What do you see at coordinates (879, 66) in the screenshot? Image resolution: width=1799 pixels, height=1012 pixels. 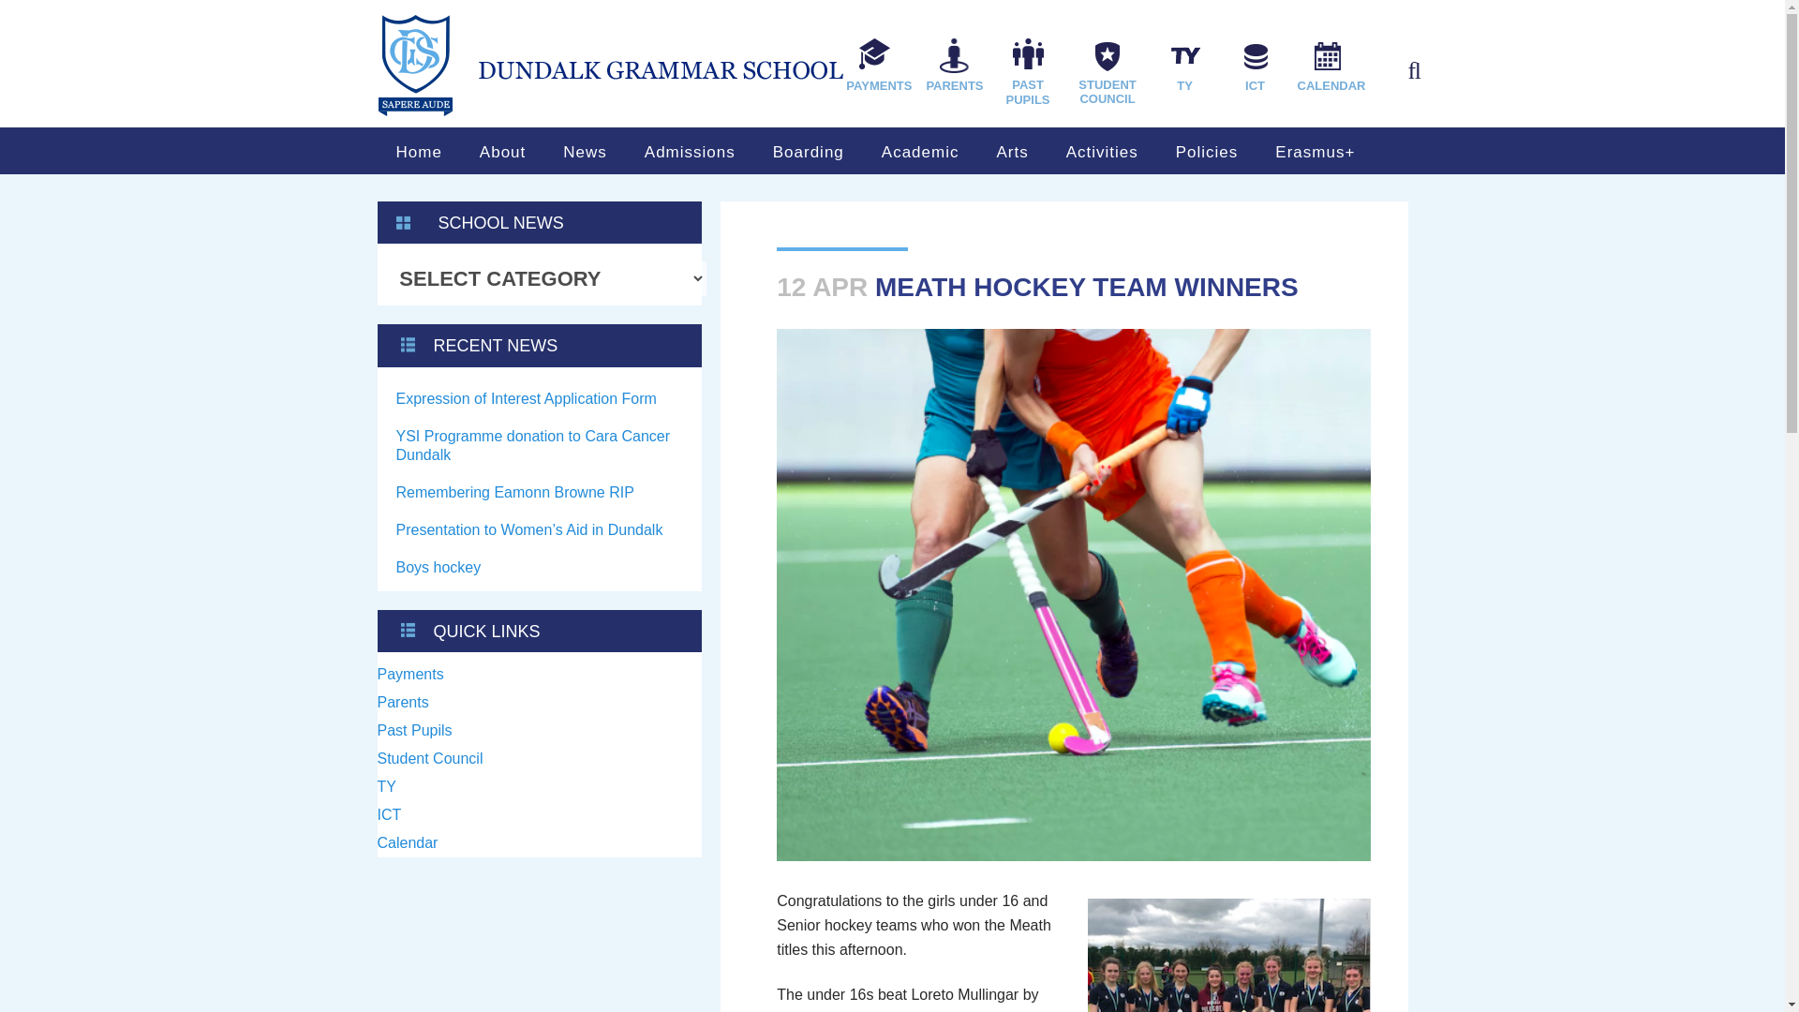 I see `PAYMENTS` at bounding box center [879, 66].